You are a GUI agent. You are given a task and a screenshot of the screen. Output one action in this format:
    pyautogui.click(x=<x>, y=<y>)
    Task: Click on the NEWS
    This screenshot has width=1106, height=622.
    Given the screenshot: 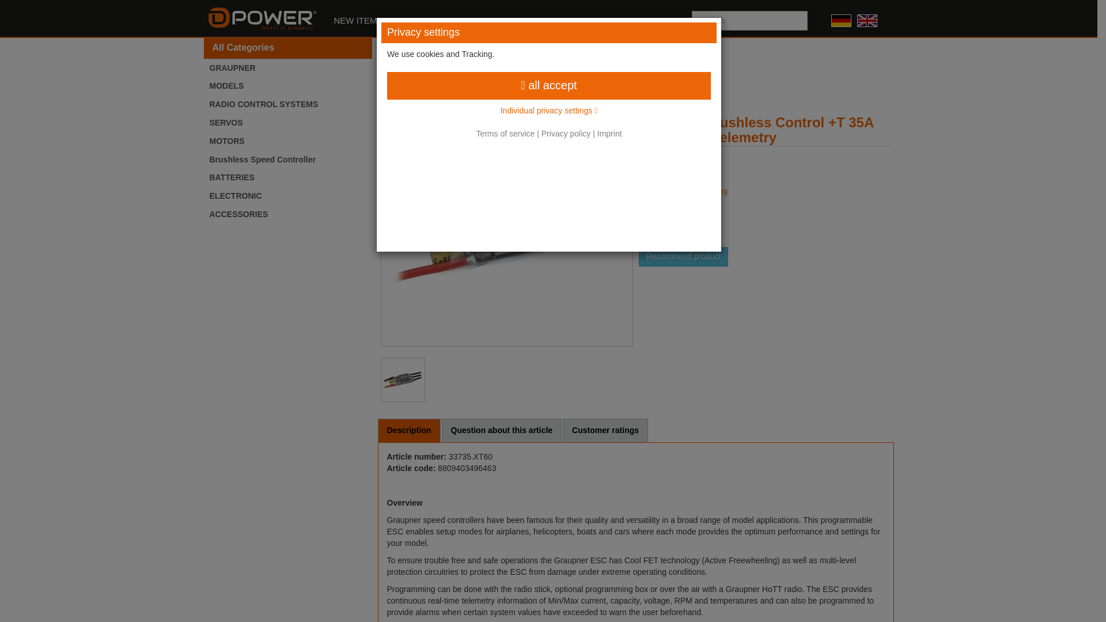 What is the action you would take?
    pyautogui.click(x=552, y=20)
    